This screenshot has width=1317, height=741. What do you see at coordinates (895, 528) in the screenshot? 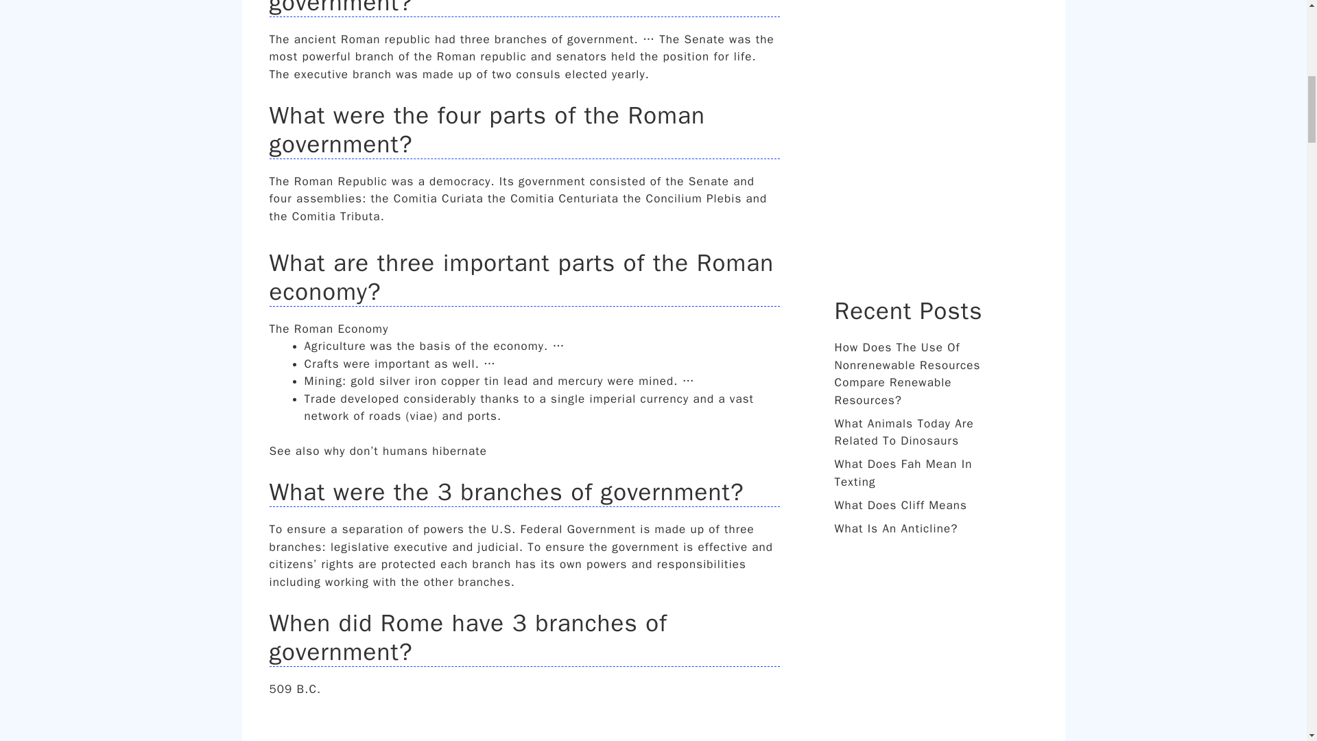
I see `What Is An Anticline?` at bounding box center [895, 528].